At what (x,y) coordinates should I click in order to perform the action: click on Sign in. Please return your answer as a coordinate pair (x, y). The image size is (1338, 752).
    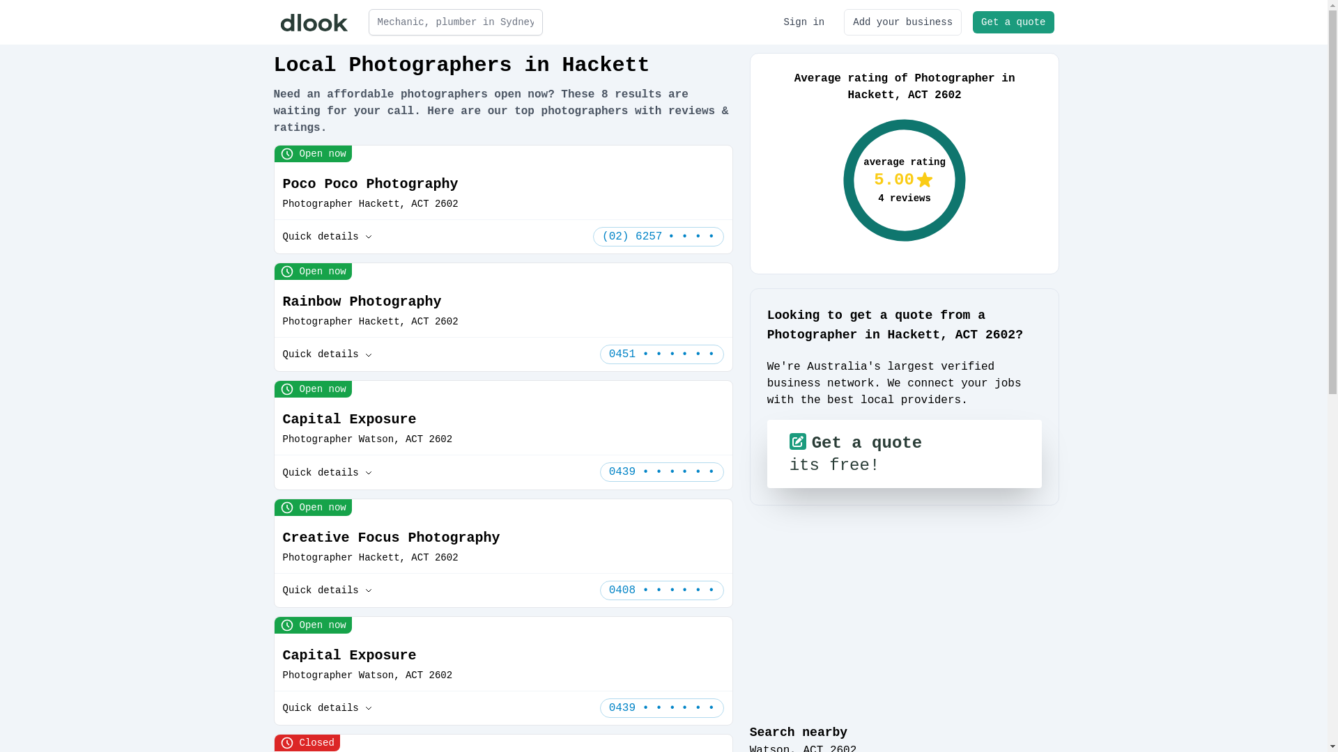
    Looking at the image, I should click on (804, 22).